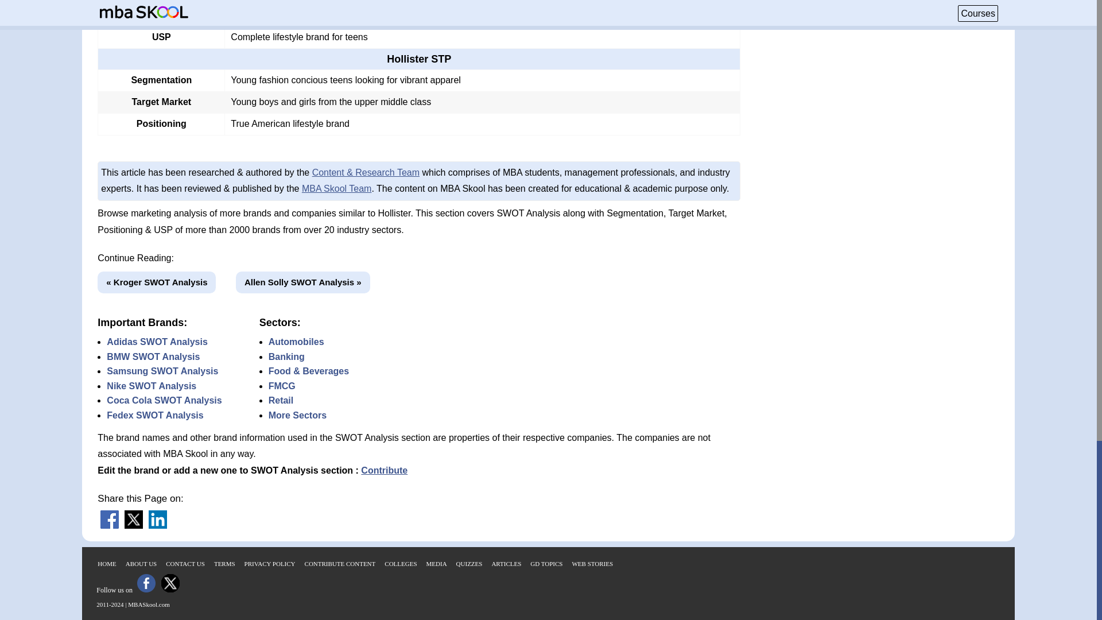 This screenshot has height=620, width=1102. What do you see at coordinates (109, 526) in the screenshot?
I see `Facebook Share` at bounding box center [109, 526].